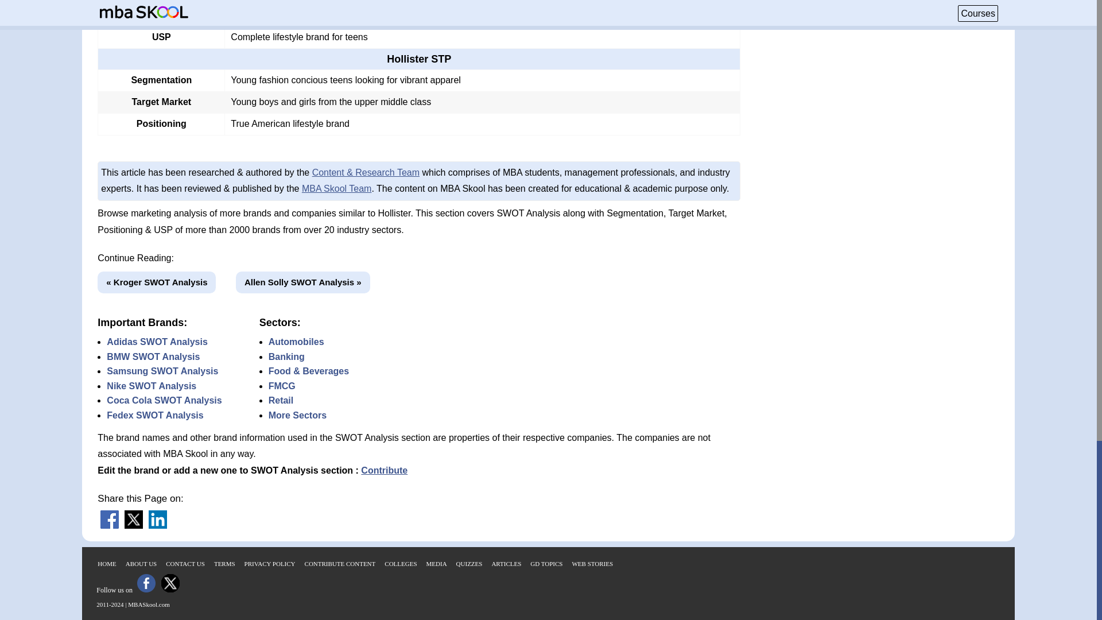 This screenshot has height=620, width=1102. What do you see at coordinates (109, 526) in the screenshot?
I see `Facebook Share` at bounding box center [109, 526].